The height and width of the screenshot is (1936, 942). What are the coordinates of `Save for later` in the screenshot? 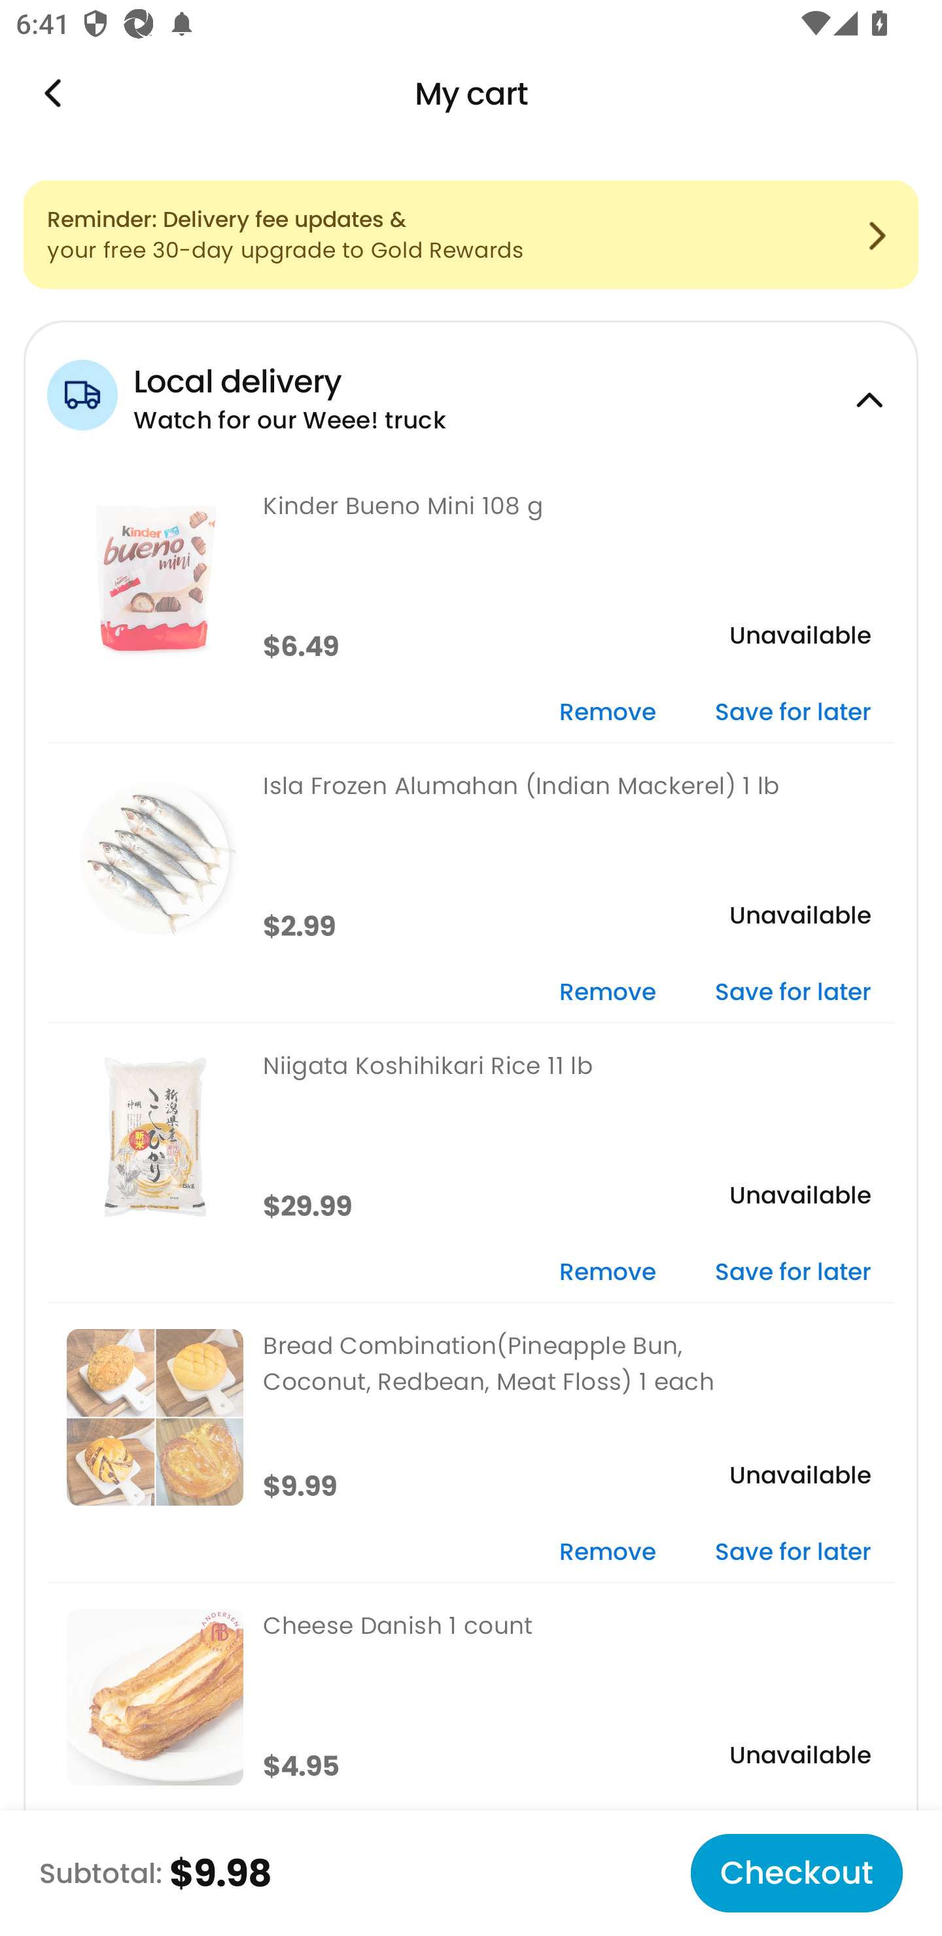 It's located at (793, 994).